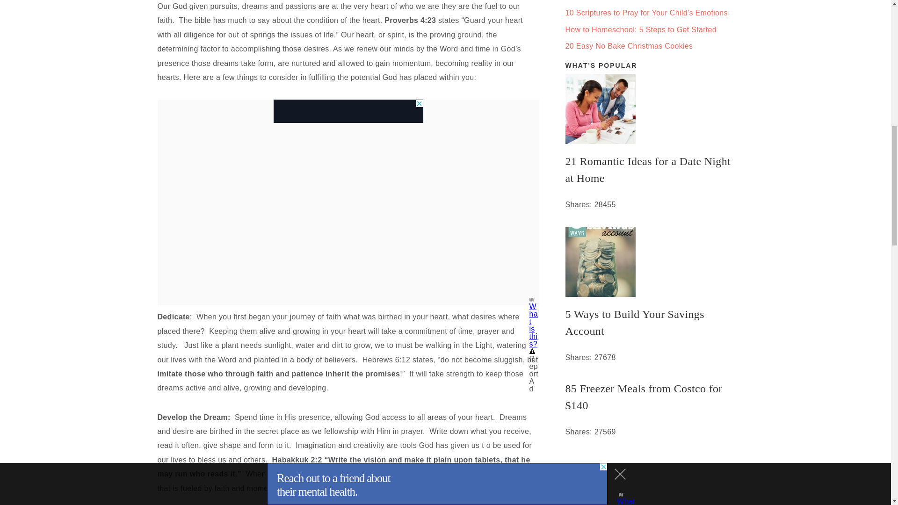  Describe the element at coordinates (649, 169) in the screenshot. I see `21 Romantic Ideas for a Date Night at Home` at that location.